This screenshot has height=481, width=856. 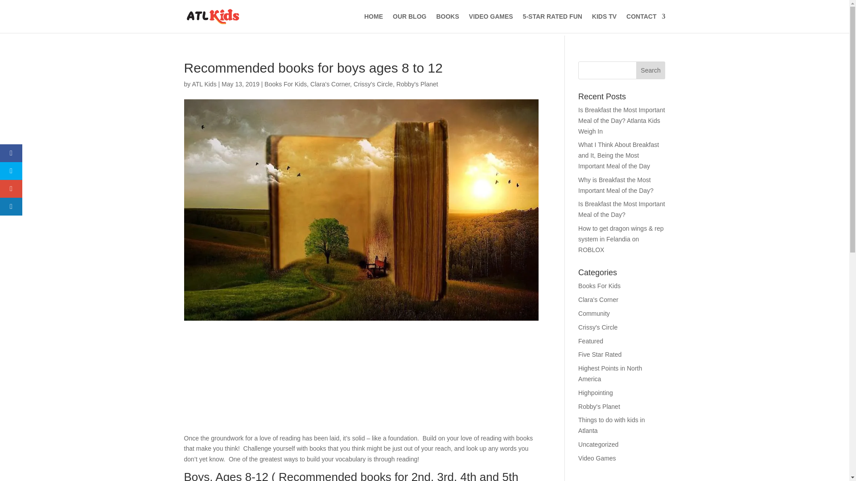 What do you see at coordinates (409, 23) in the screenshot?
I see `OUR BLOG` at bounding box center [409, 23].